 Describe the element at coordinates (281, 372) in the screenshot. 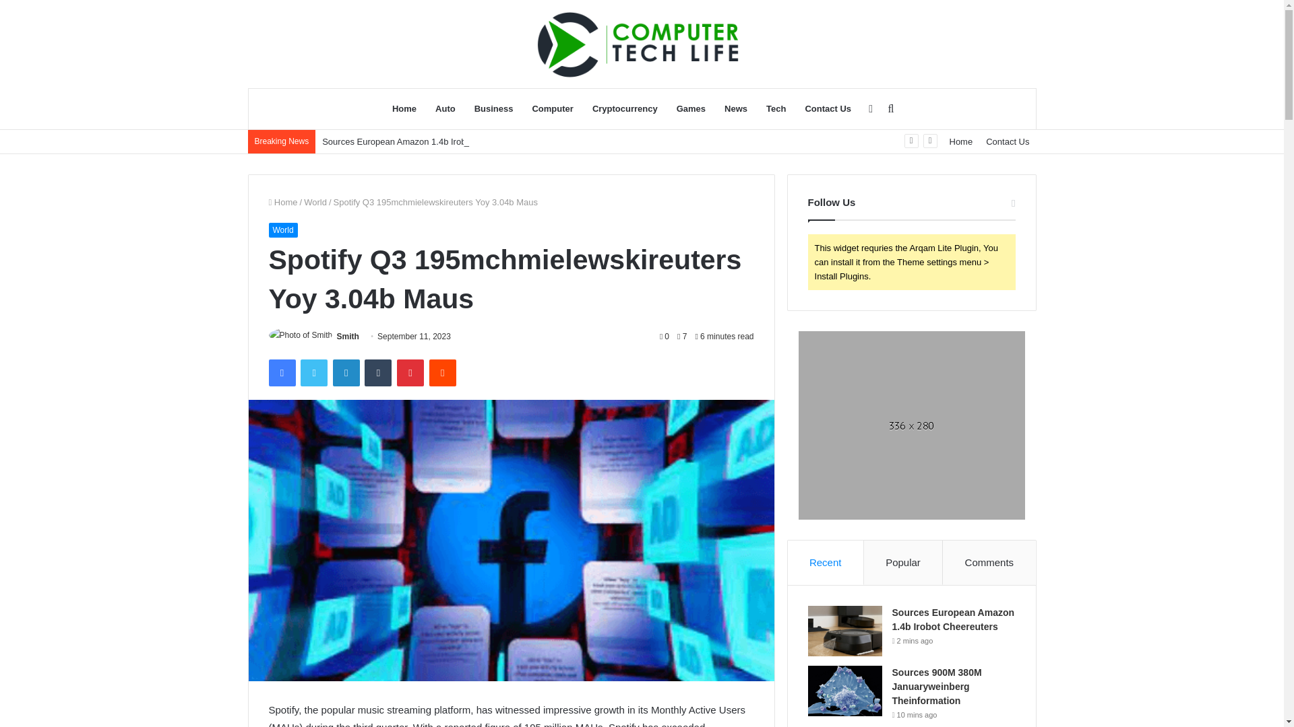

I see `Facebook` at that location.